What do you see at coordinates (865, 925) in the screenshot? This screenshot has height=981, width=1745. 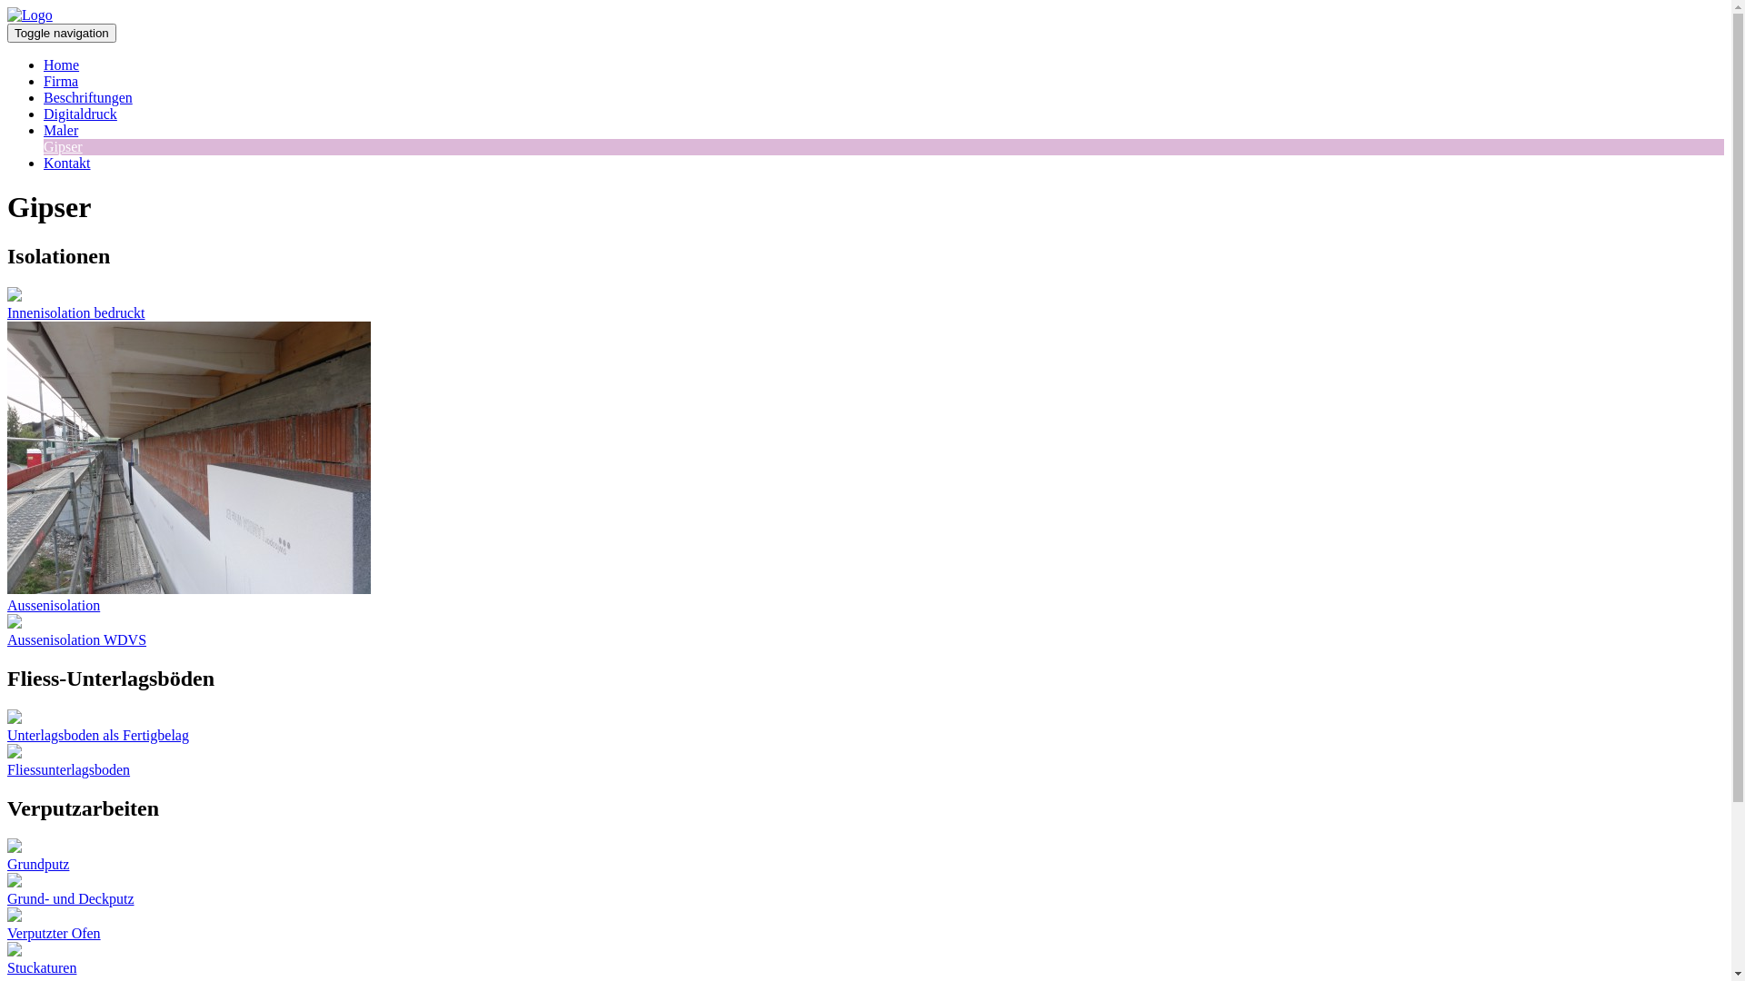 I see `Verputzter Ofen` at bounding box center [865, 925].